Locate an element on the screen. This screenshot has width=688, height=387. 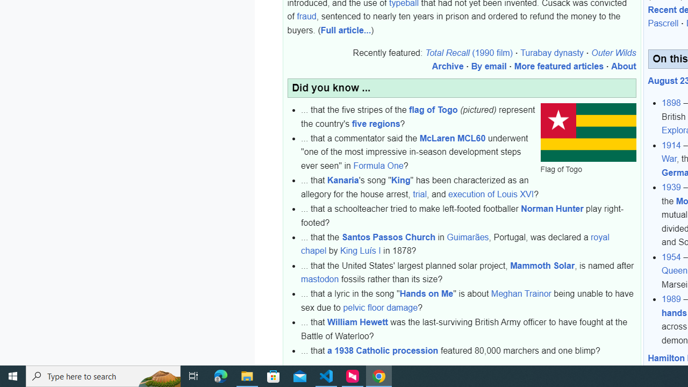
Meghan Trainor is located at coordinates (521, 293).